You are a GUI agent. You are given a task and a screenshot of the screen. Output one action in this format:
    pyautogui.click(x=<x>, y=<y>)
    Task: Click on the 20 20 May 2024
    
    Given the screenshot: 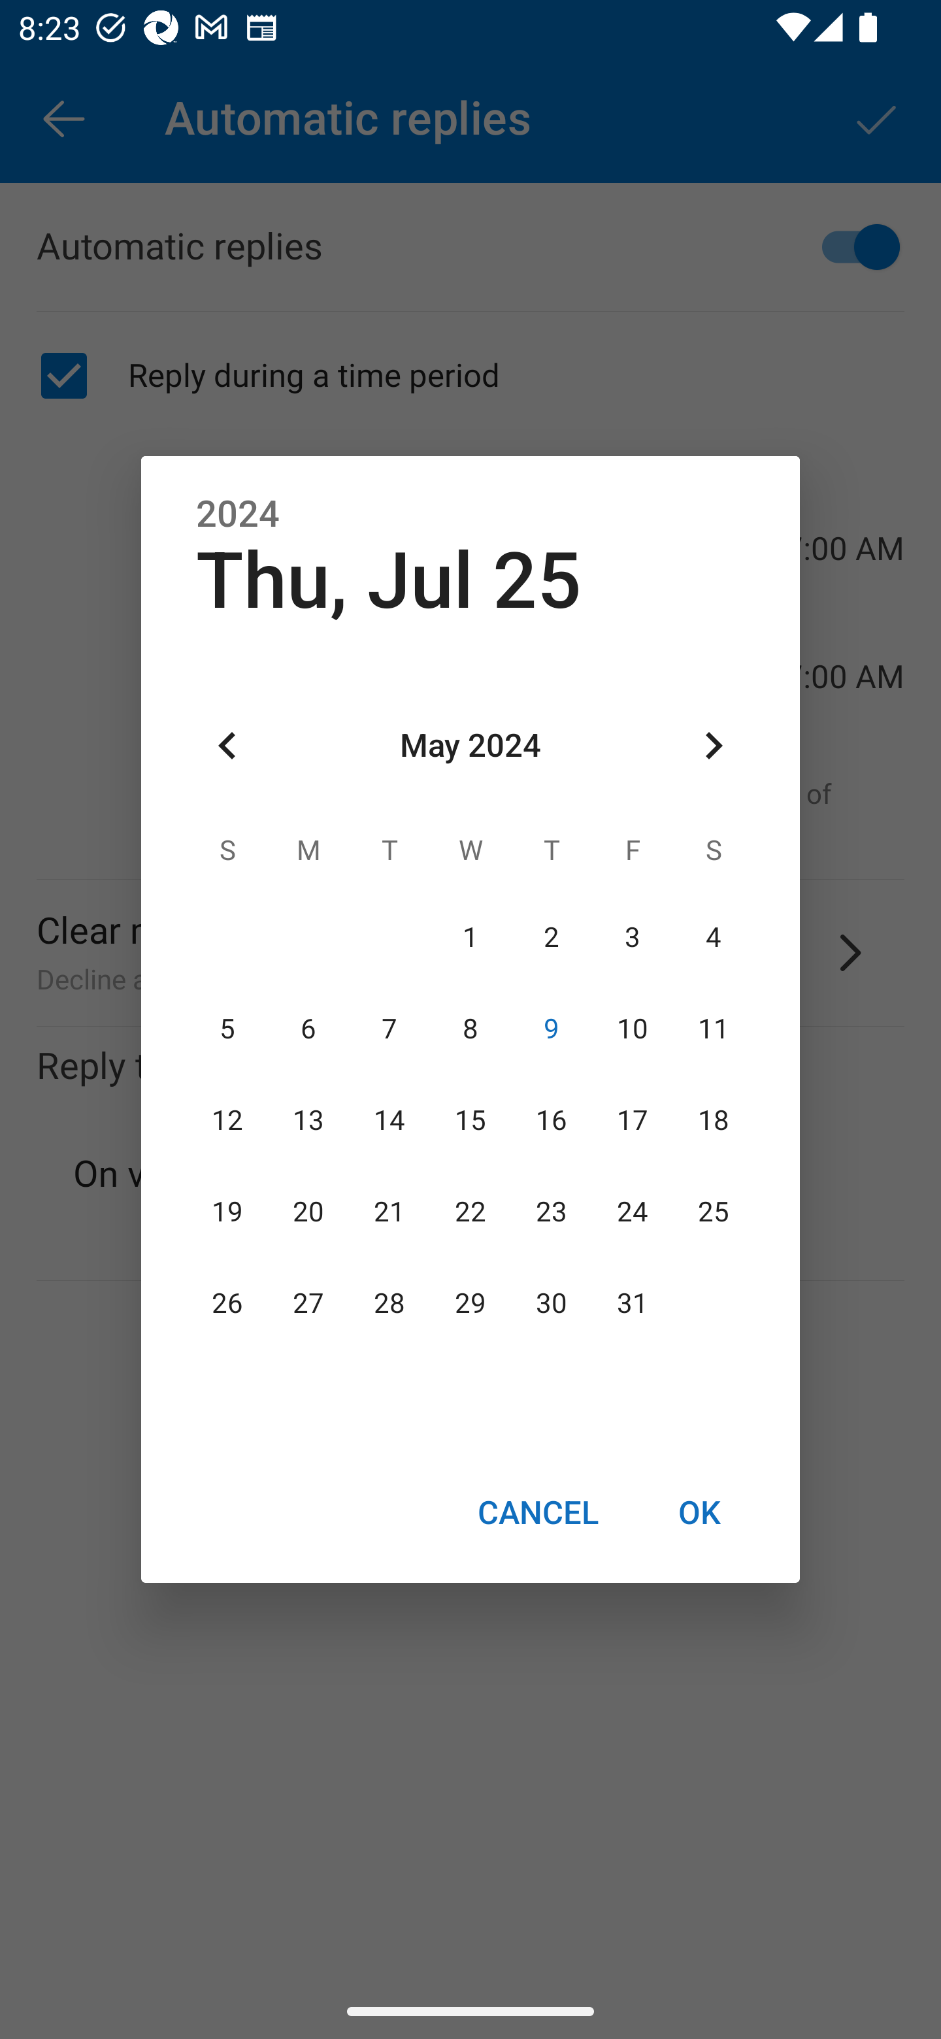 What is the action you would take?
    pyautogui.click(x=308, y=1212)
    